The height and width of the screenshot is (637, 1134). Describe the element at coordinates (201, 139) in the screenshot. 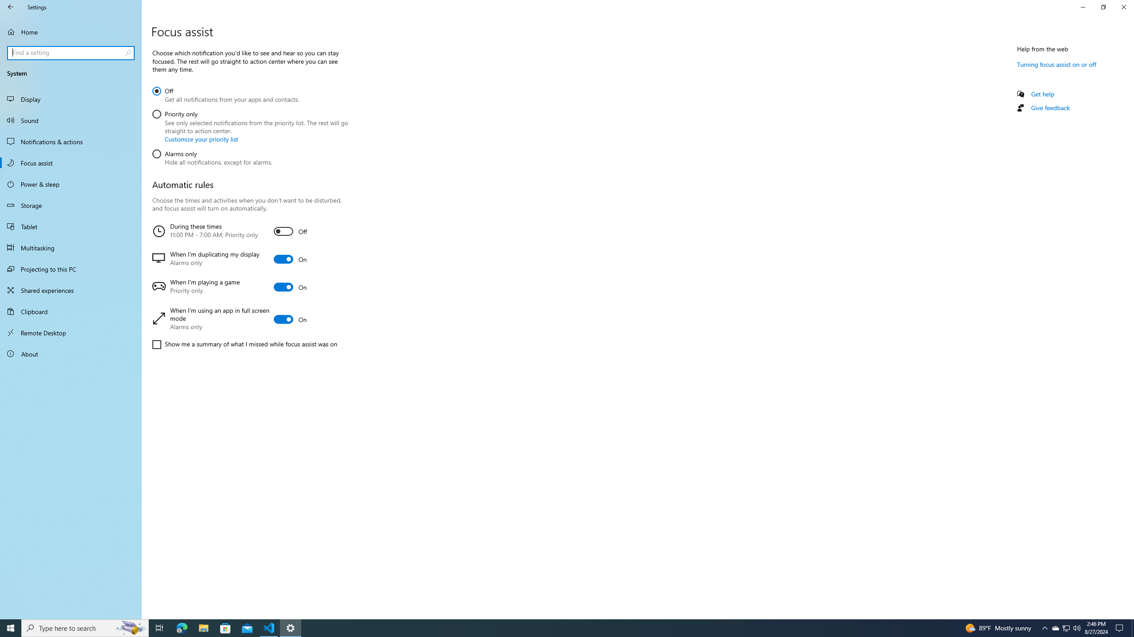

I see `Customize your priority list` at that location.